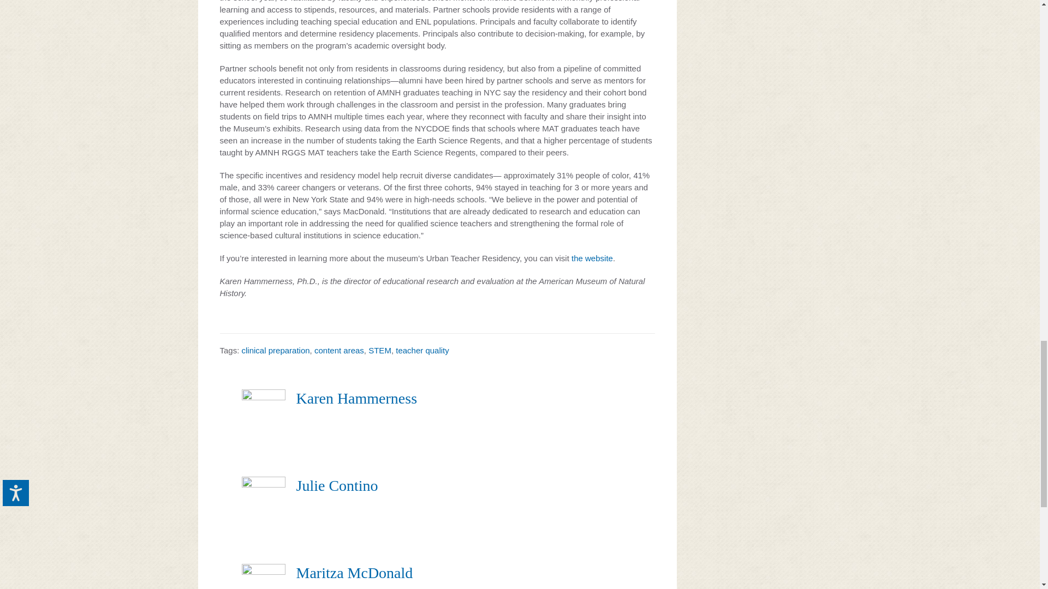 The image size is (1048, 589). I want to click on content areas, so click(339, 350).